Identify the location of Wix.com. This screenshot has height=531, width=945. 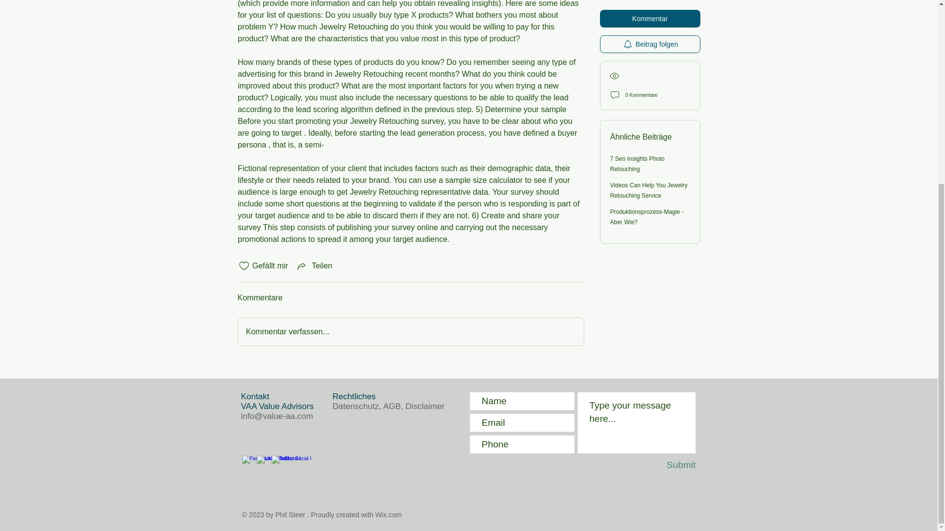
(389, 514).